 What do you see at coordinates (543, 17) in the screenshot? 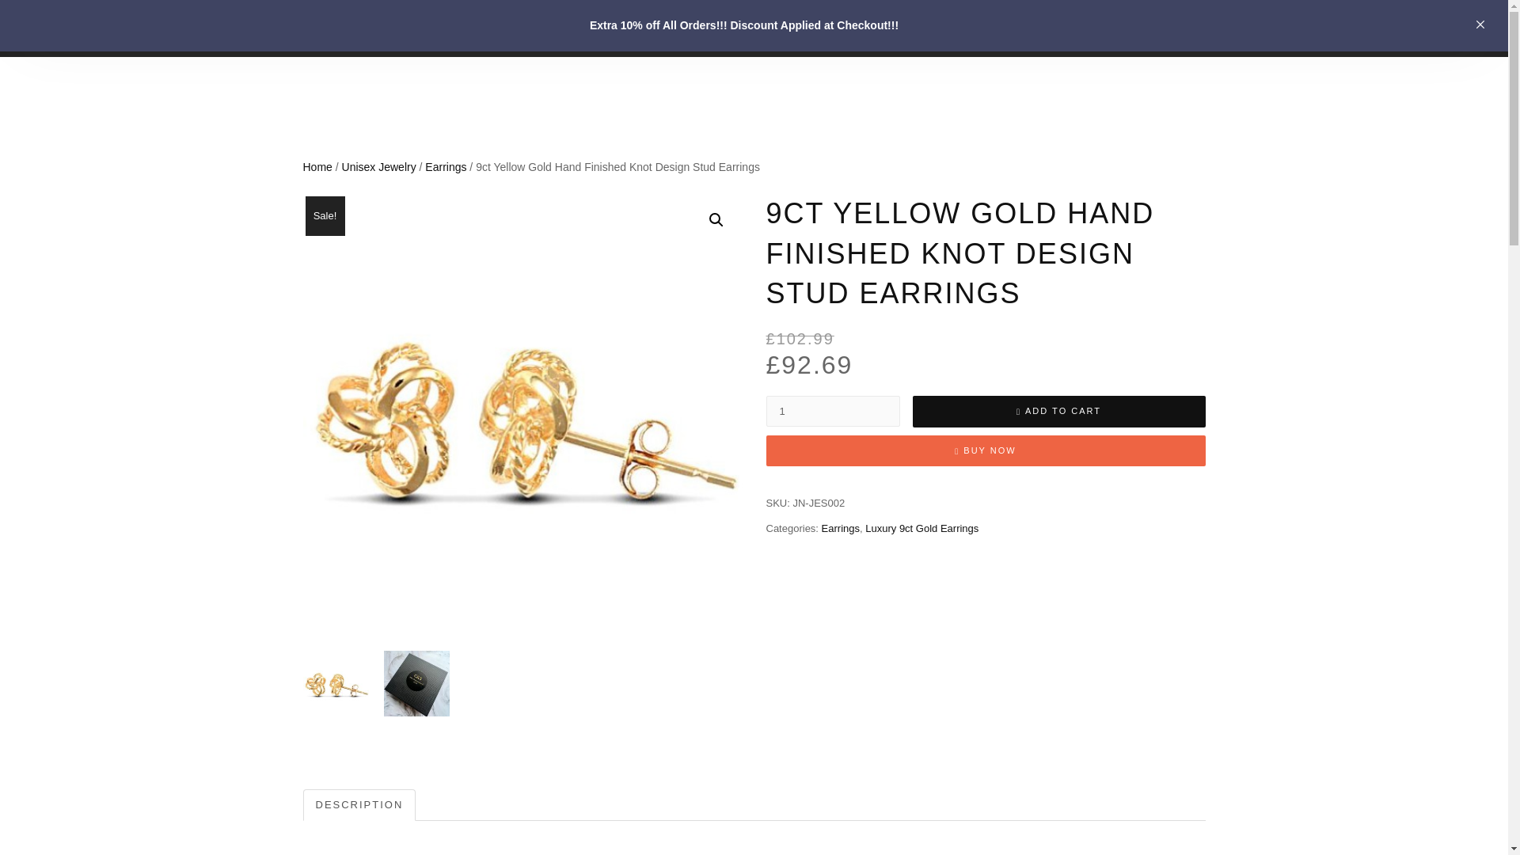
I see `HOME` at bounding box center [543, 17].